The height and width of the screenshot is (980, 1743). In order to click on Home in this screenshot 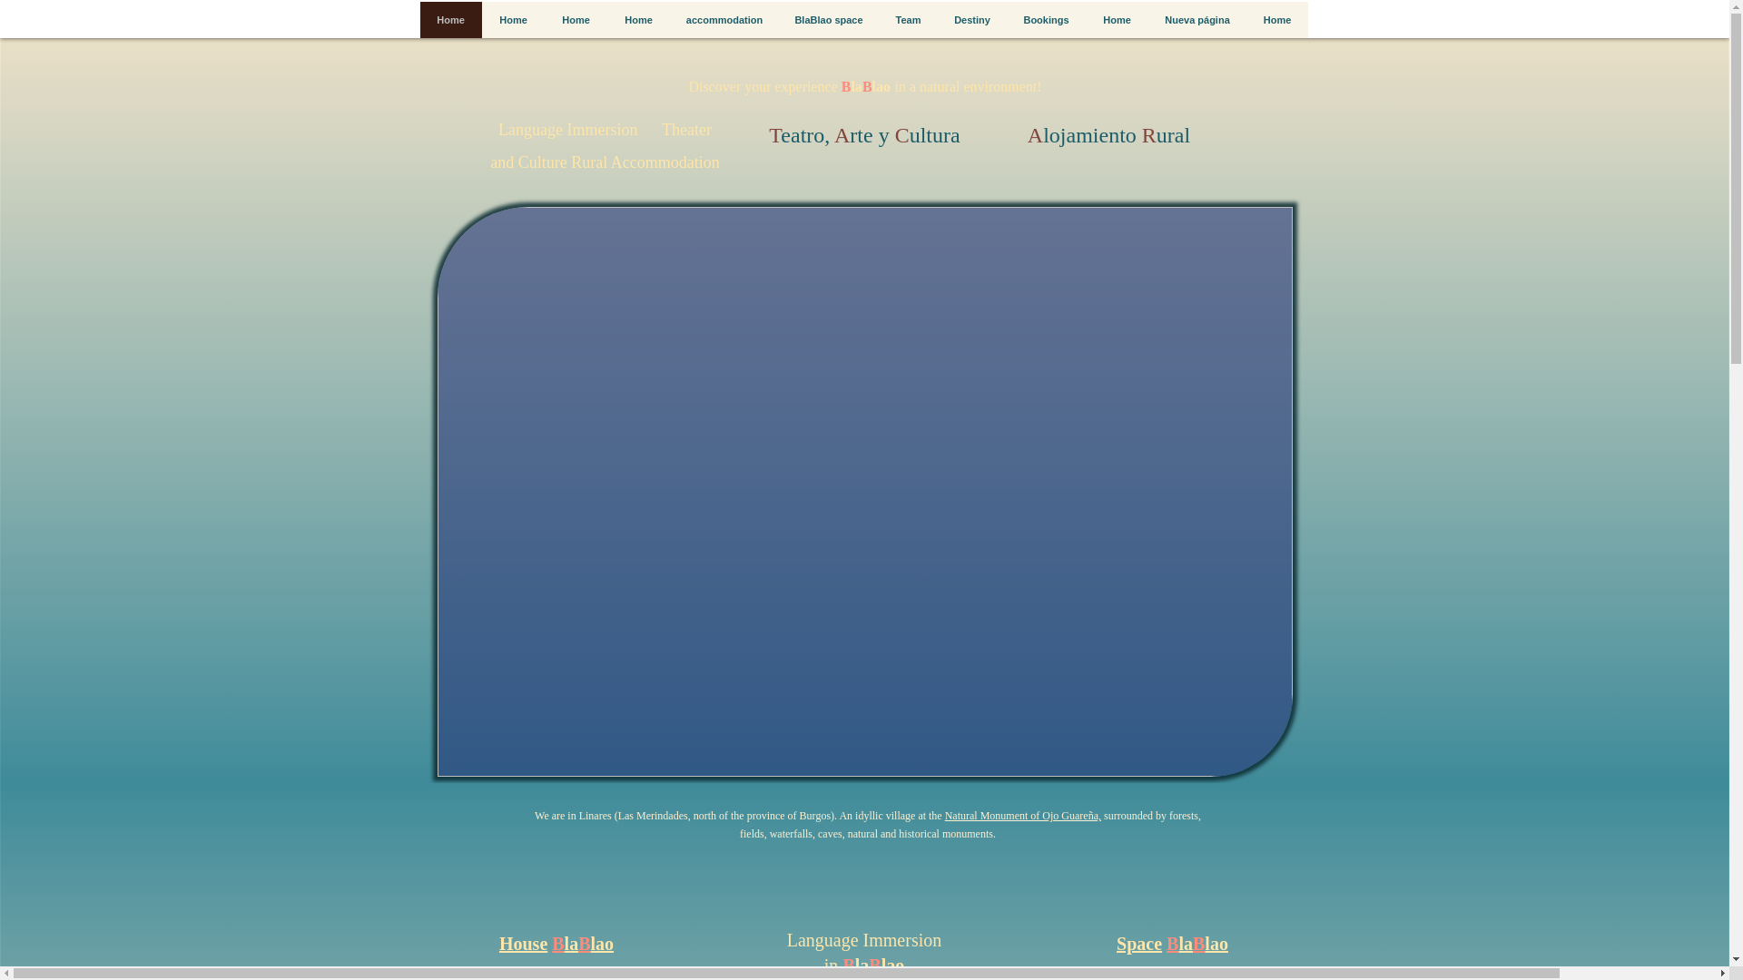, I will do `click(1276, 20)`.